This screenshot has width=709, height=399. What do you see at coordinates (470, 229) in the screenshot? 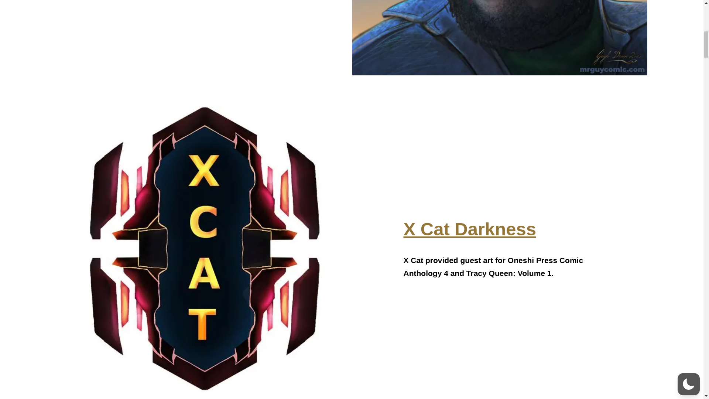
I see `X Cat Darkness` at bounding box center [470, 229].